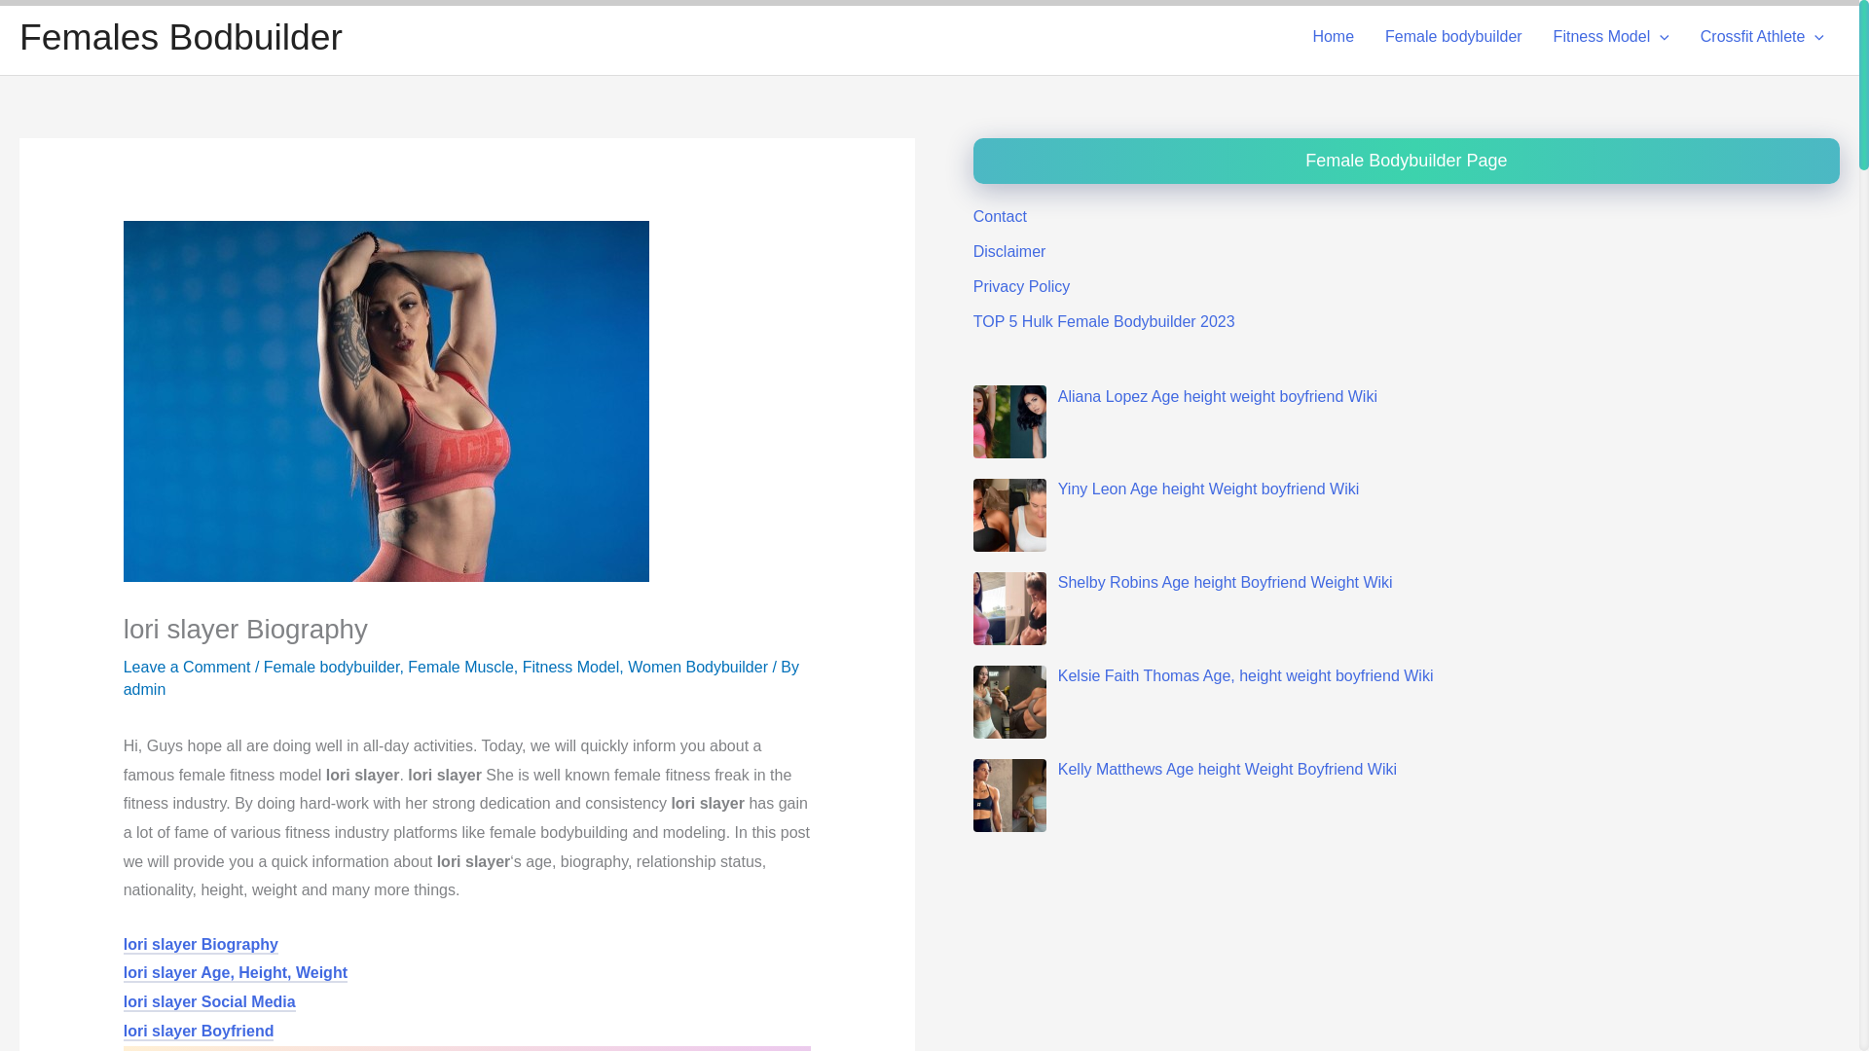 The image size is (1869, 1051). Describe the element at coordinates (208, 1003) in the screenshot. I see `lori slayer Social Media` at that location.